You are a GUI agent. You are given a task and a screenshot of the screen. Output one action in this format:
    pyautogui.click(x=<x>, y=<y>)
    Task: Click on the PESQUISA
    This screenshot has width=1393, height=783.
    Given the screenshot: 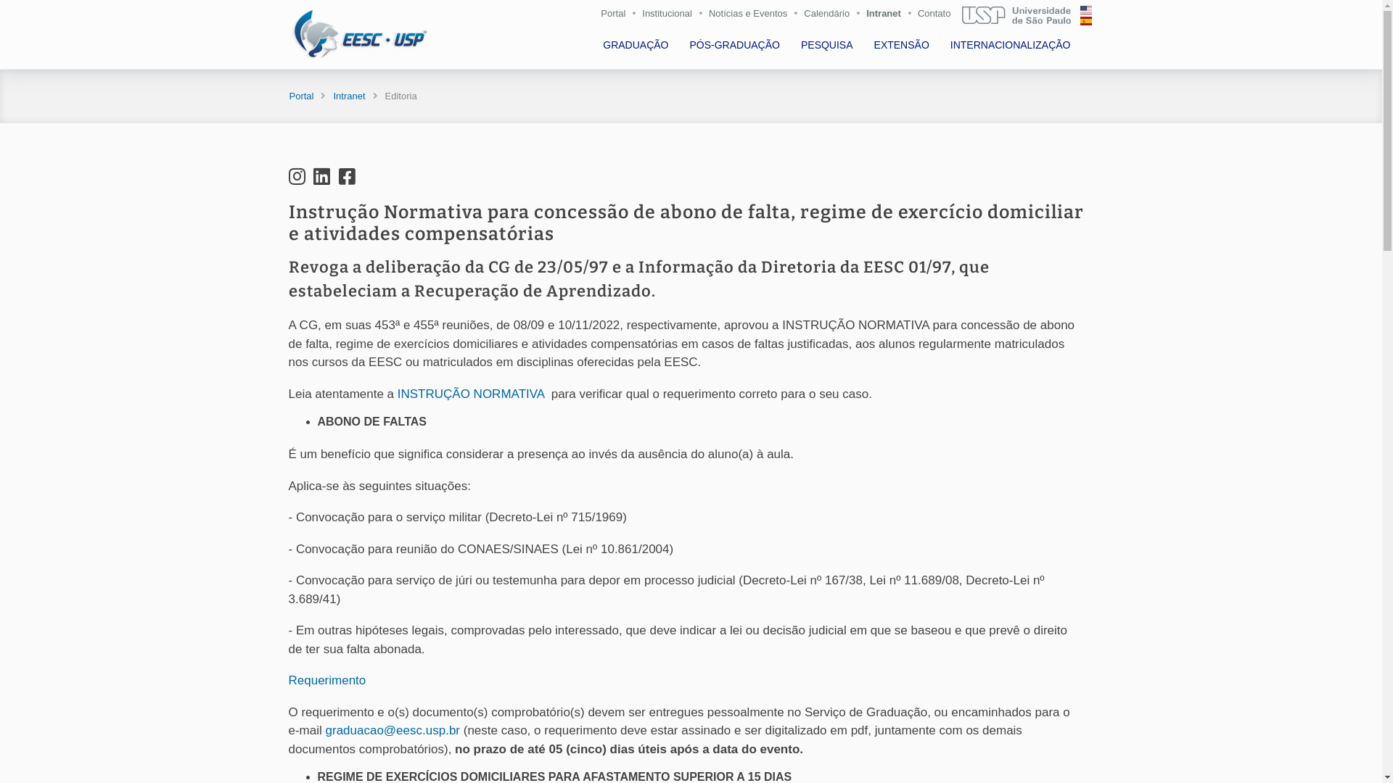 What is the action you would take?
    pyautogui.click(x=829, y=45)
    